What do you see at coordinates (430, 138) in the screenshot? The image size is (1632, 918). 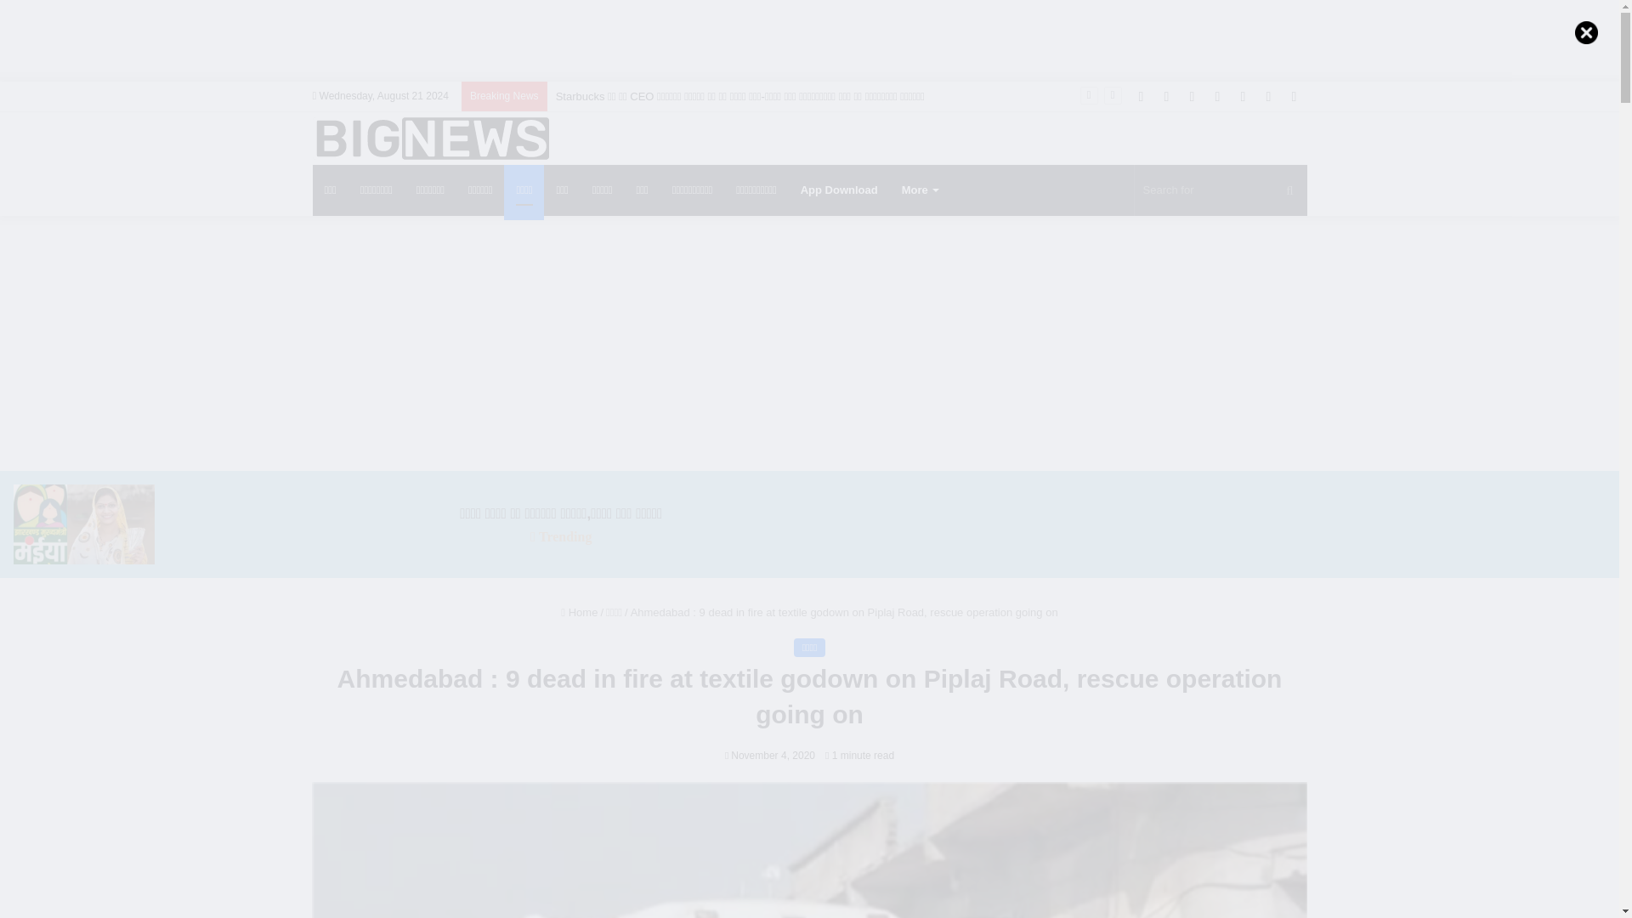 I see `bignews` at bounding box center [430, 138].